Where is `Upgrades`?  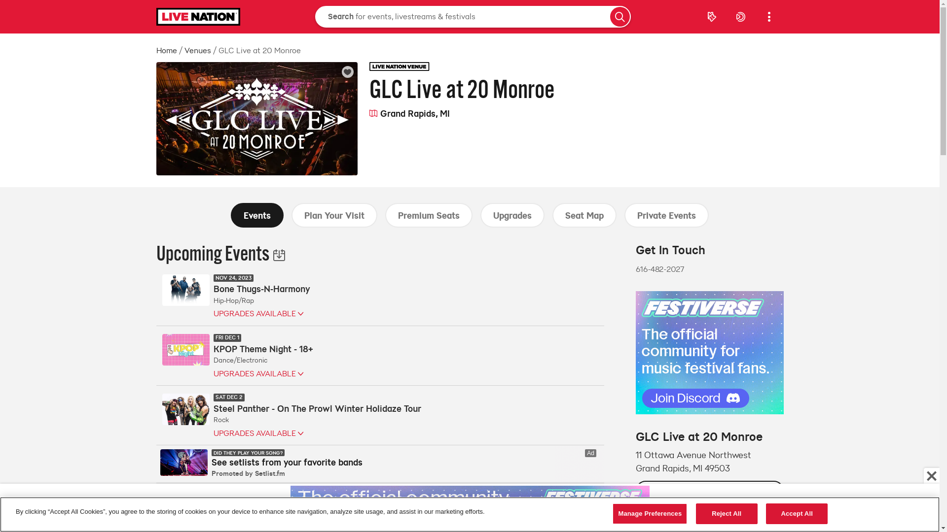
Upgrades is located at coordinates (512, 215).